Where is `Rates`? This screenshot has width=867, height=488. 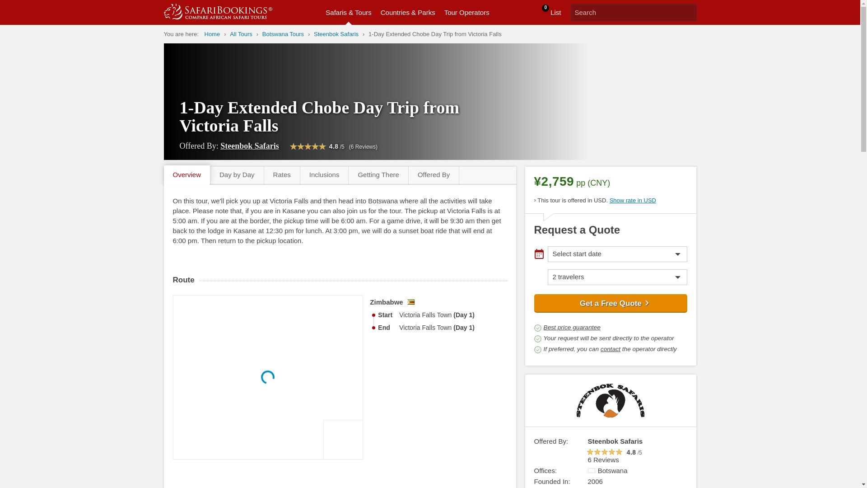 Rates is located at coordinates (378, 176).